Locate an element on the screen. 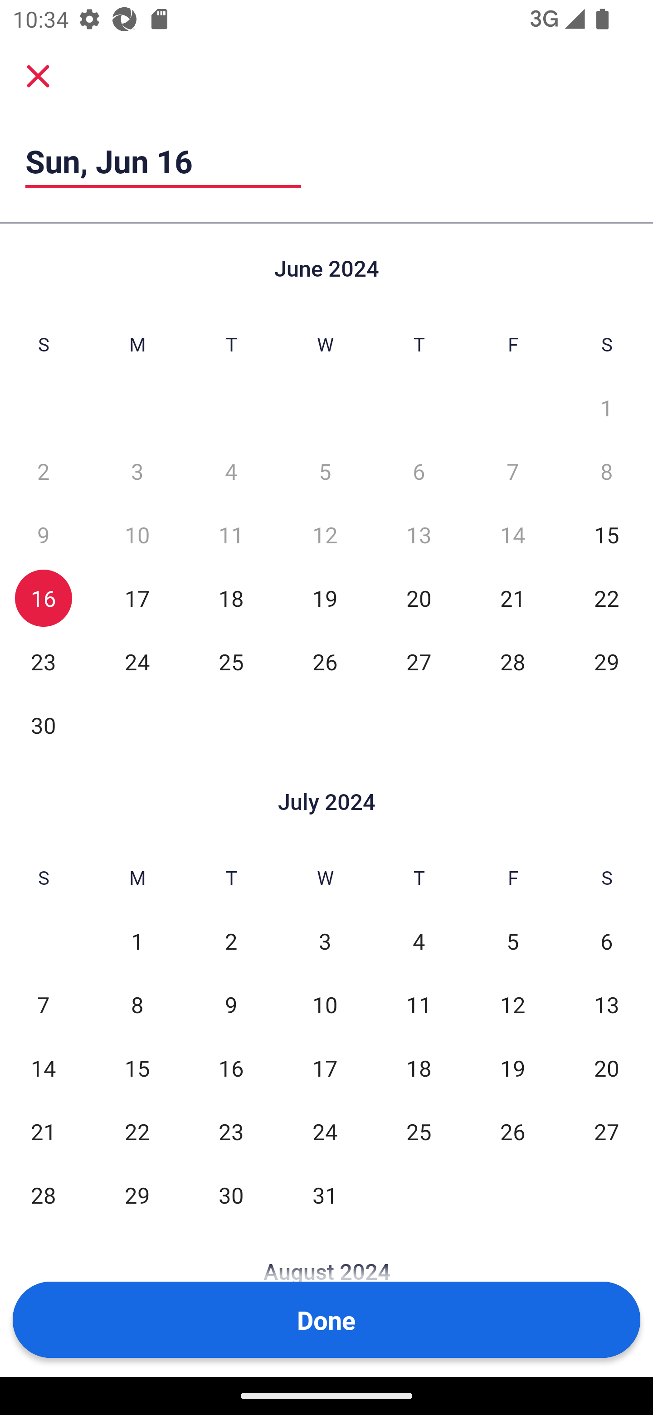 The height and width of the screenshot is (1415, 653). 24 Mon, Jun 24, Not Selected is located at coordinates (137, 661).